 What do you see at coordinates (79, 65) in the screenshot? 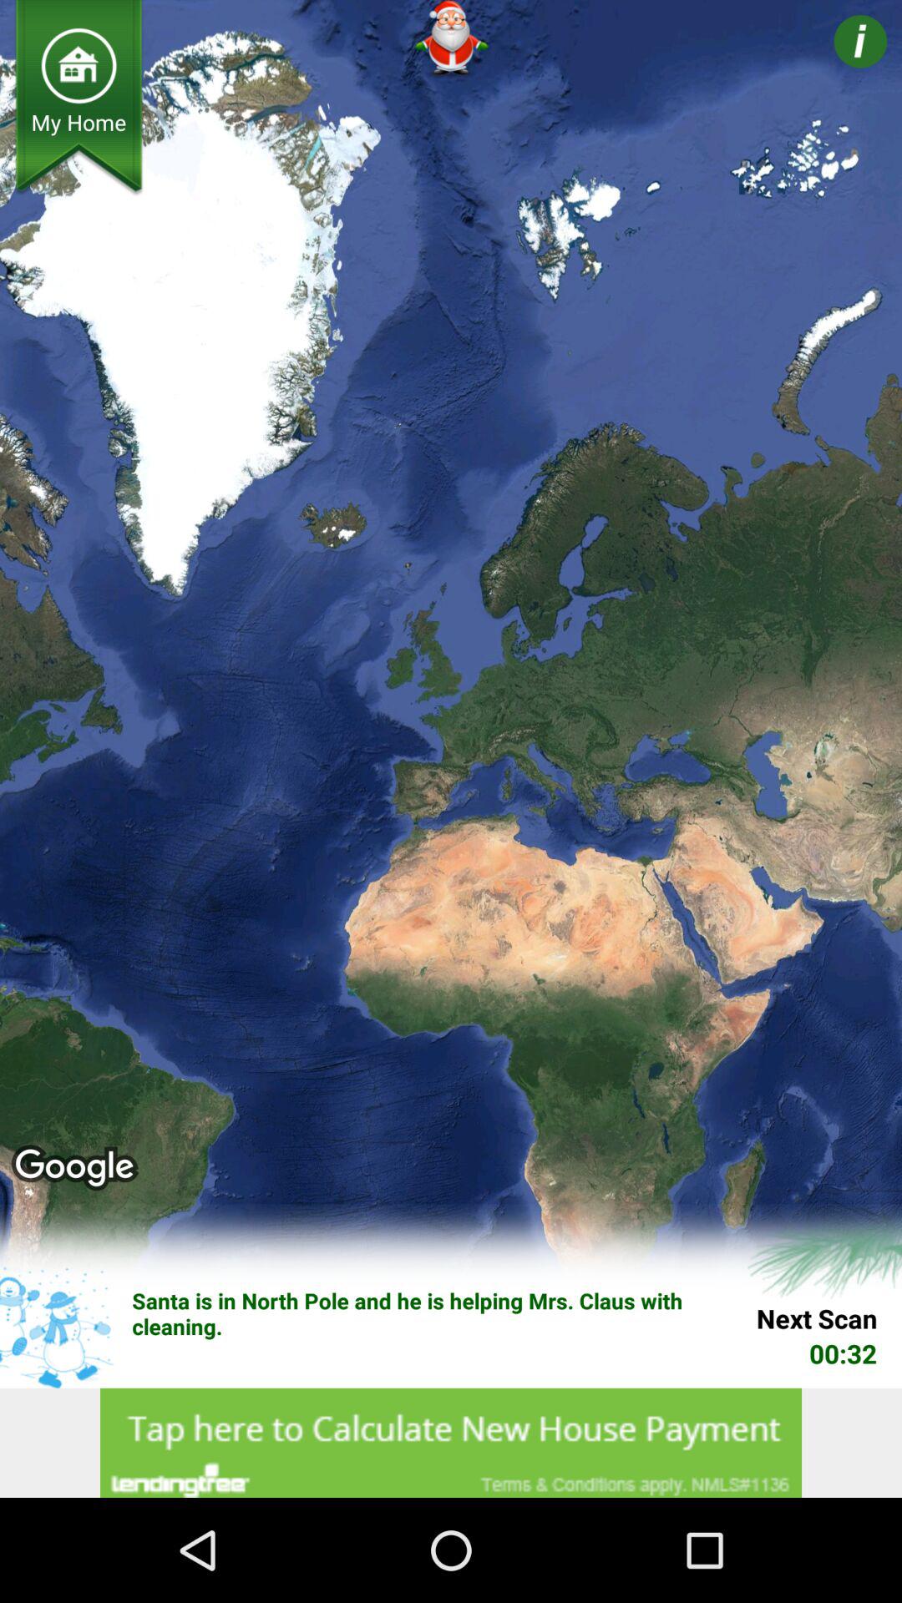
I see `home page` at bounding box center [79, 65].